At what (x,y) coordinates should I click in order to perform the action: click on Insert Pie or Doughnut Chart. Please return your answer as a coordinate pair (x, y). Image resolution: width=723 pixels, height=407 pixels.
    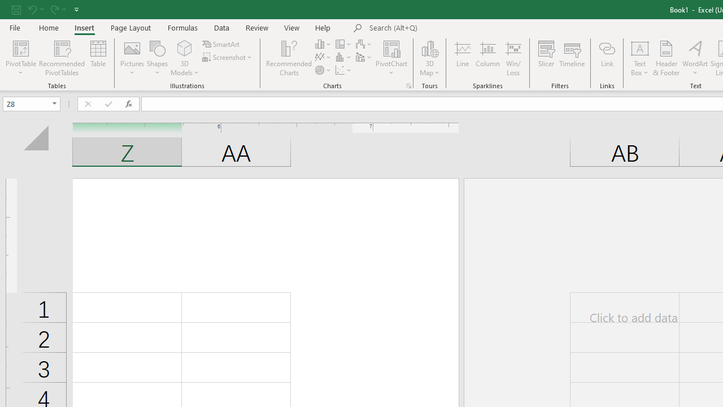
    Looking at the image, I should click on (324, 70).